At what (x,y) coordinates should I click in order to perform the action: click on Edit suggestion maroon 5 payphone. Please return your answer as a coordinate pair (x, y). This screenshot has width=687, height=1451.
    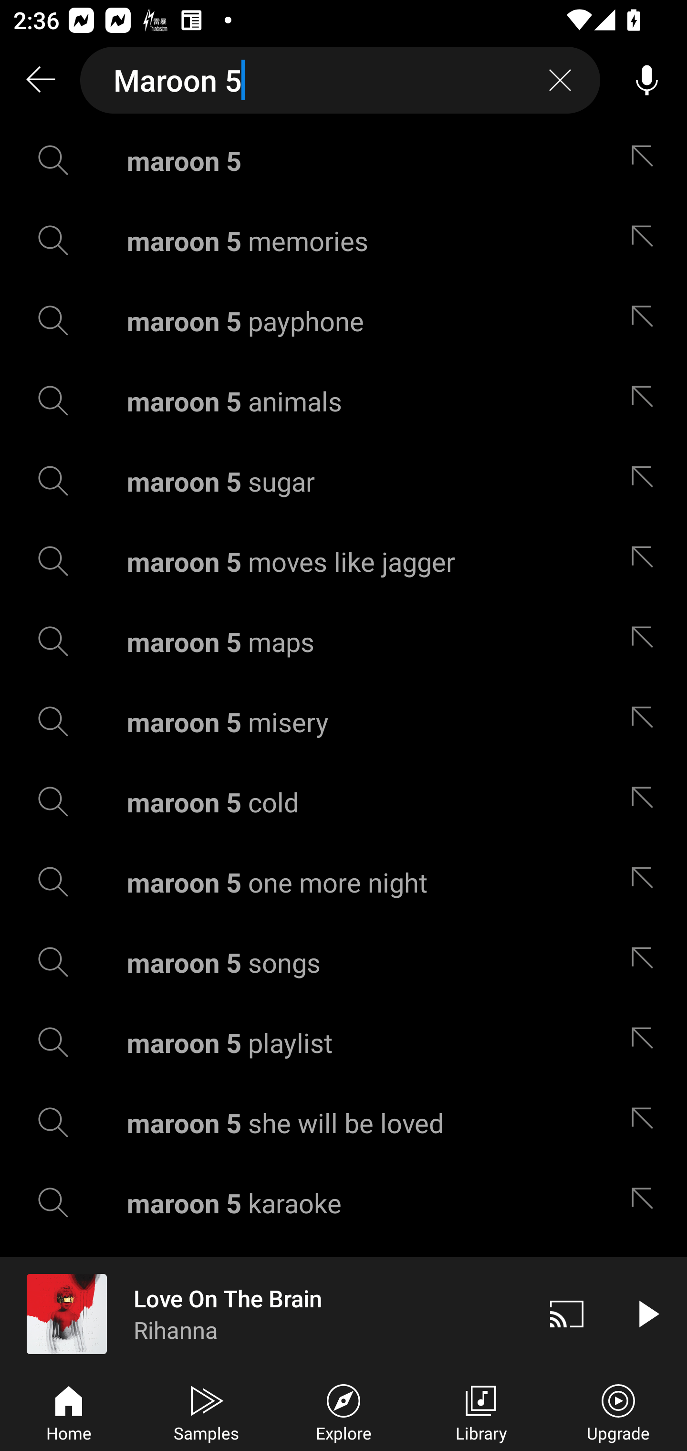
    Looking at the image, I should click on (646, 320).